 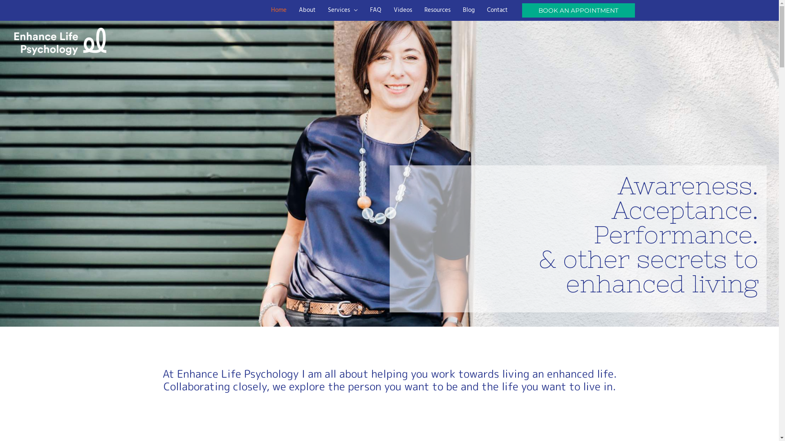 I want to click on Services, so click(x=343, y=10).